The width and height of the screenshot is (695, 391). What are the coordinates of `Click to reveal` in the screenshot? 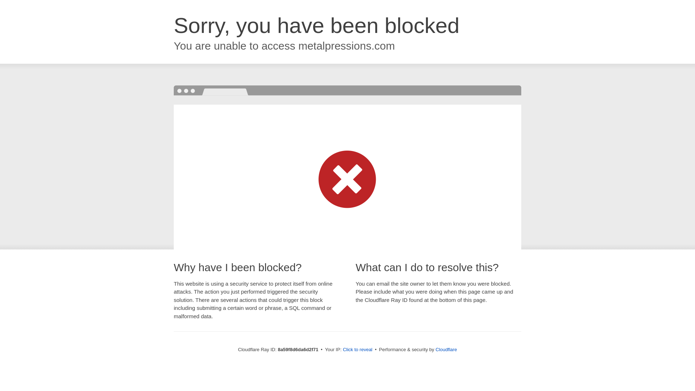 It's located at (358, 350).